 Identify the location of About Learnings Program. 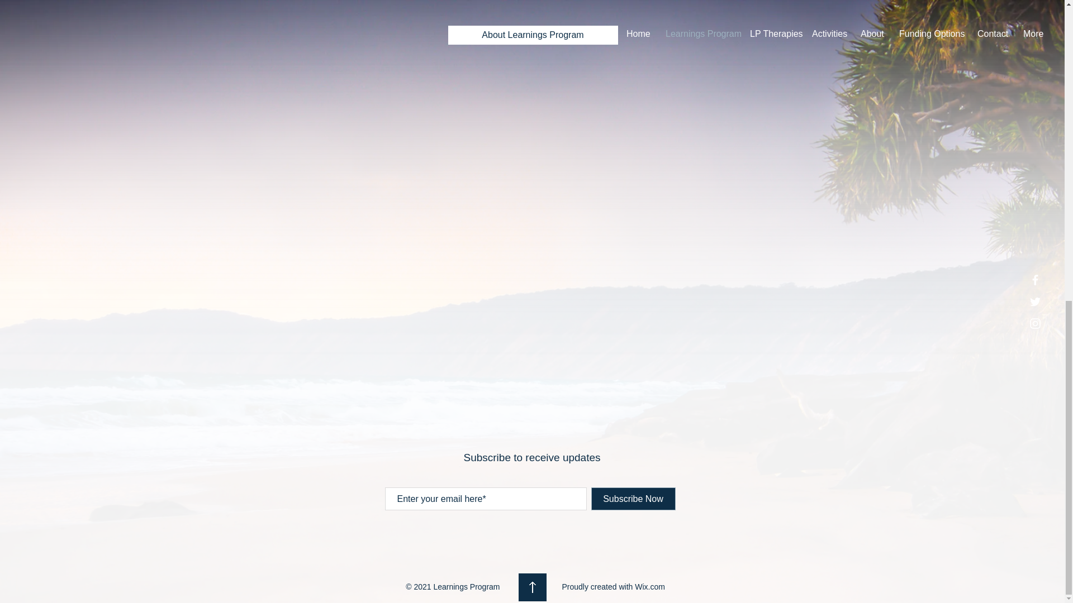
(533, 35).